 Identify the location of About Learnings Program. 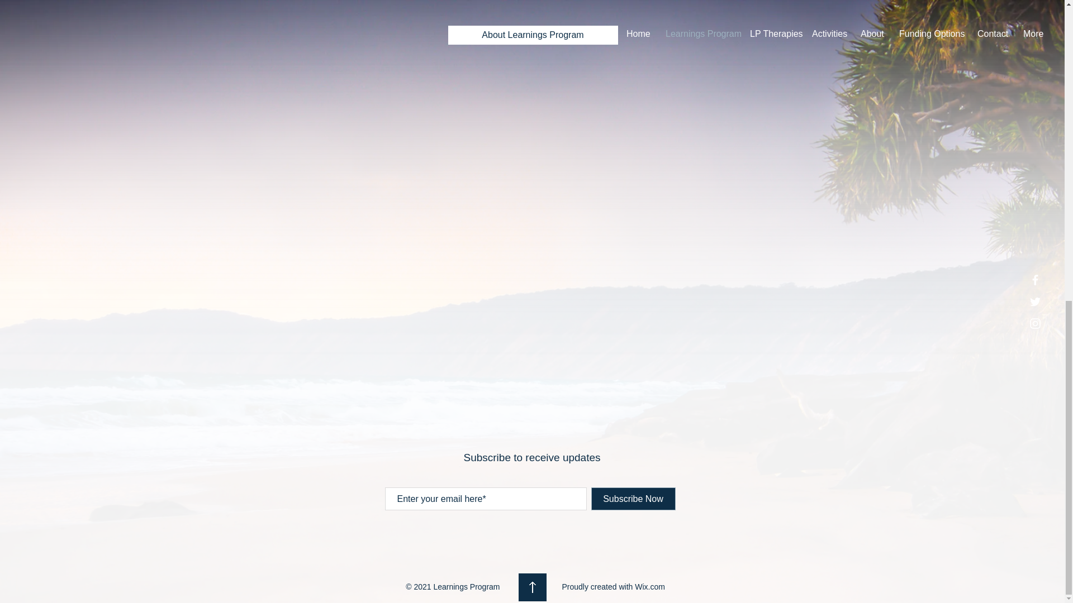
(533, 35).